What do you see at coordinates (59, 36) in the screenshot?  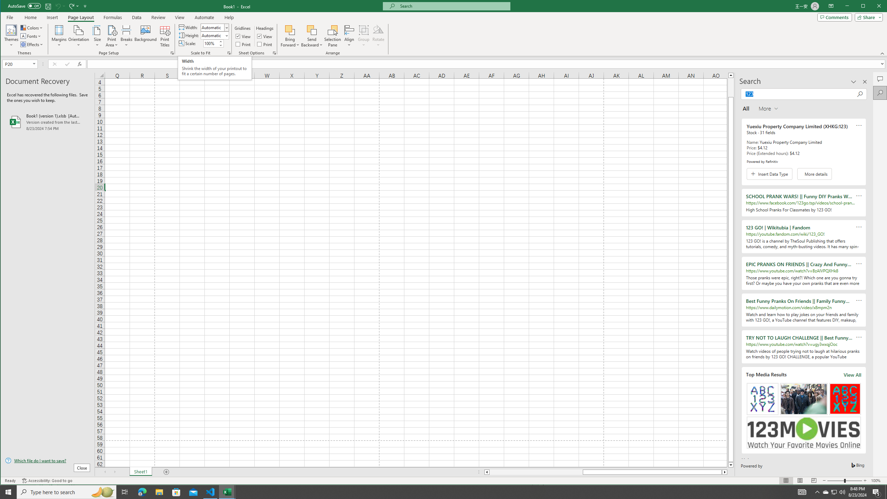 I see `Margins` at bounding box center [59, 36].